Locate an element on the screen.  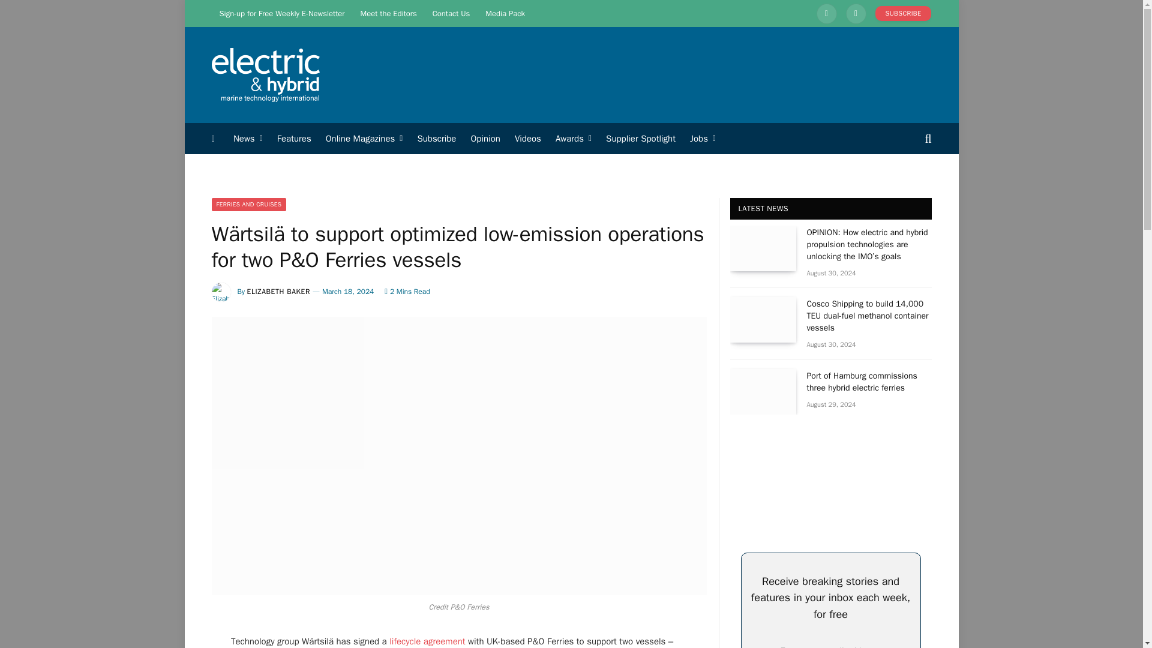
Media Pack is located at coordinates (505, 13).